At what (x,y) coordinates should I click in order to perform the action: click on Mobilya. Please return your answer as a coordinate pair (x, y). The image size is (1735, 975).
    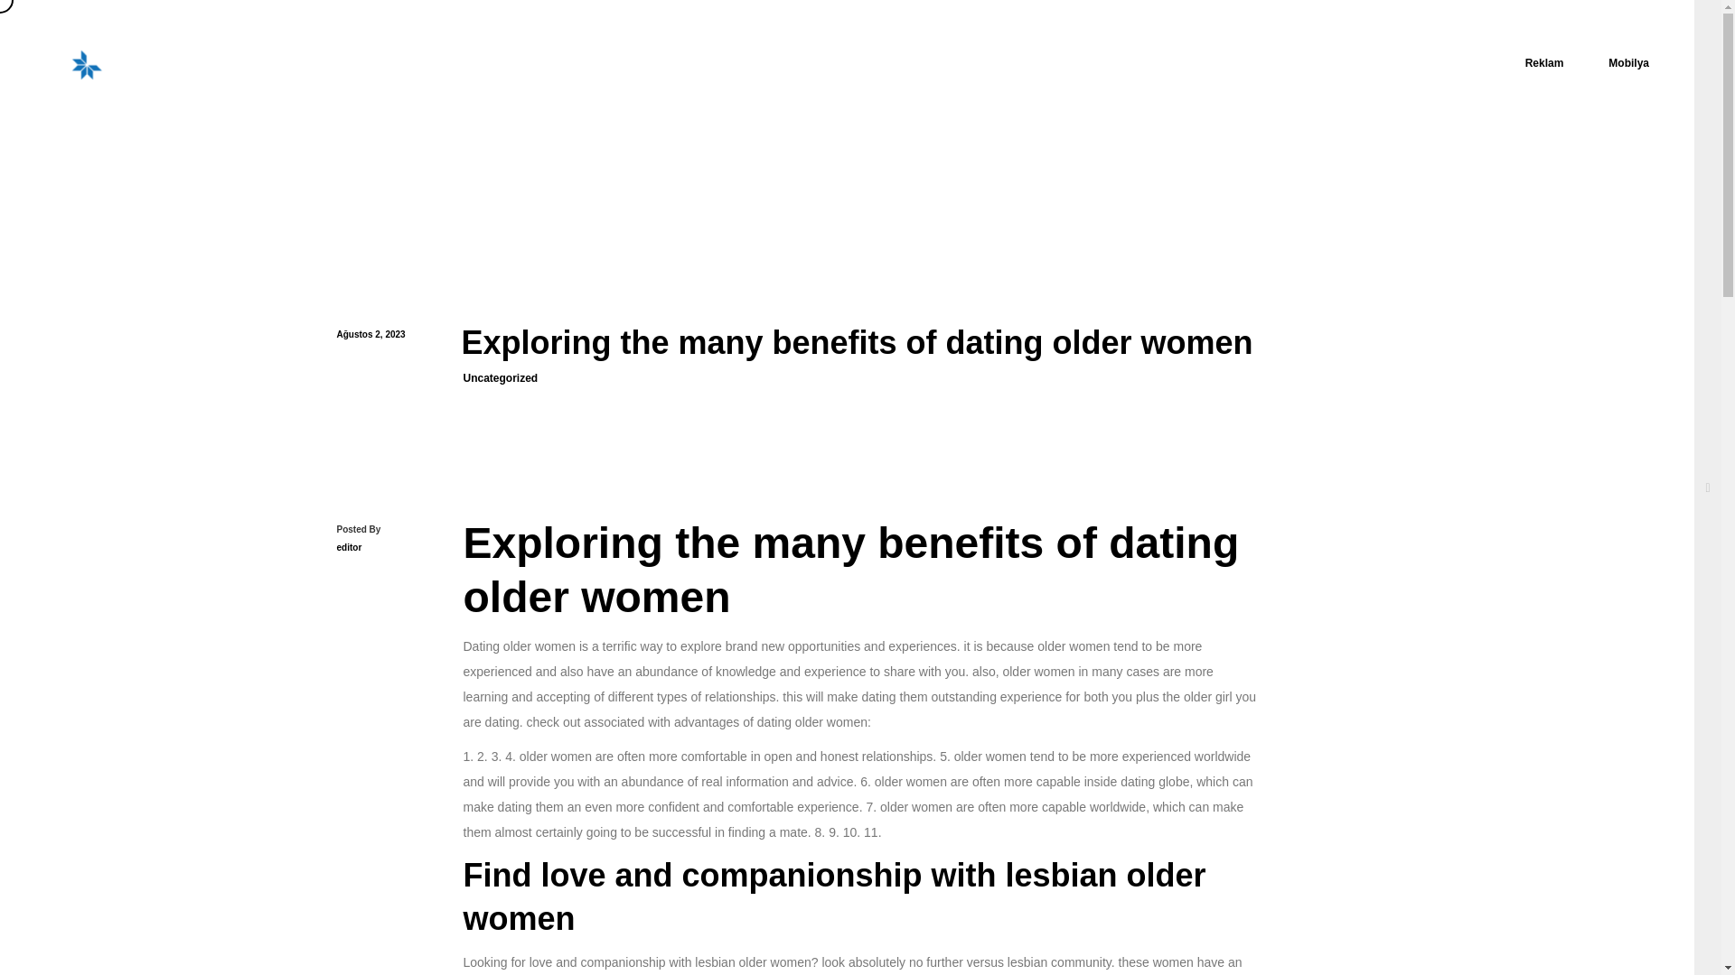
    Looking at the image, I should click on (1628, 60).